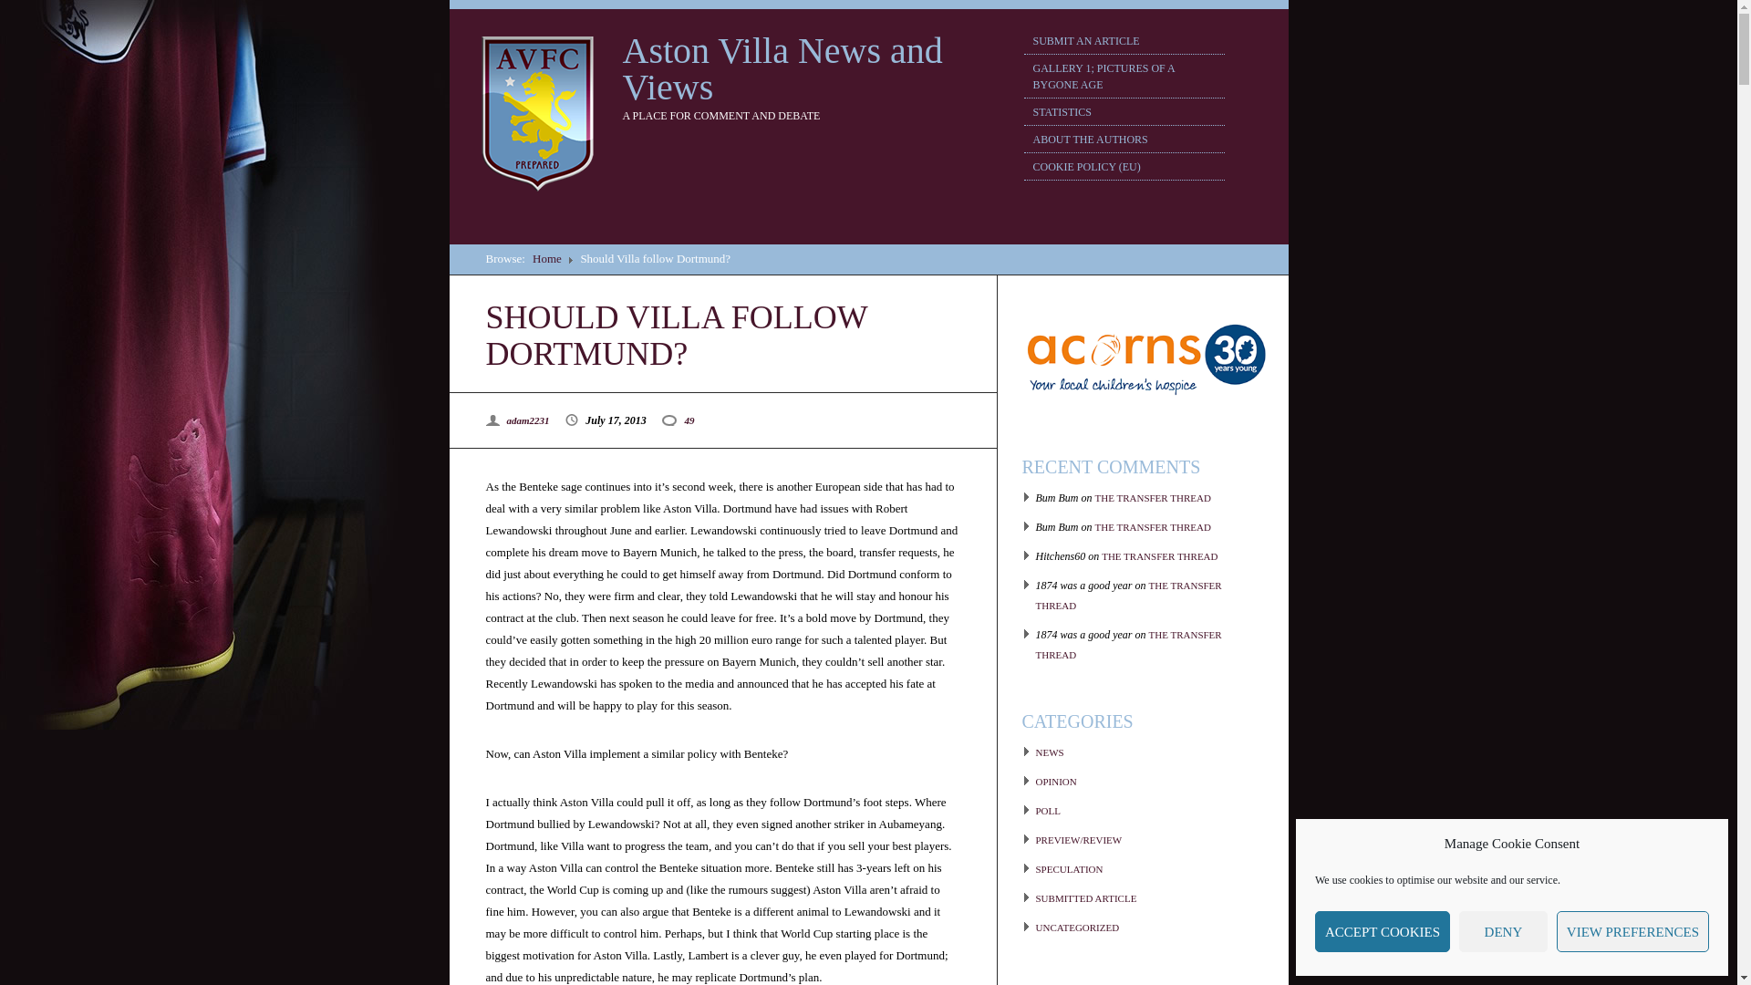 This screenshot has width=1751, height=985. Describe the element at coordinates (1503, 932) in the screenshot. I see `DENY` at that location.